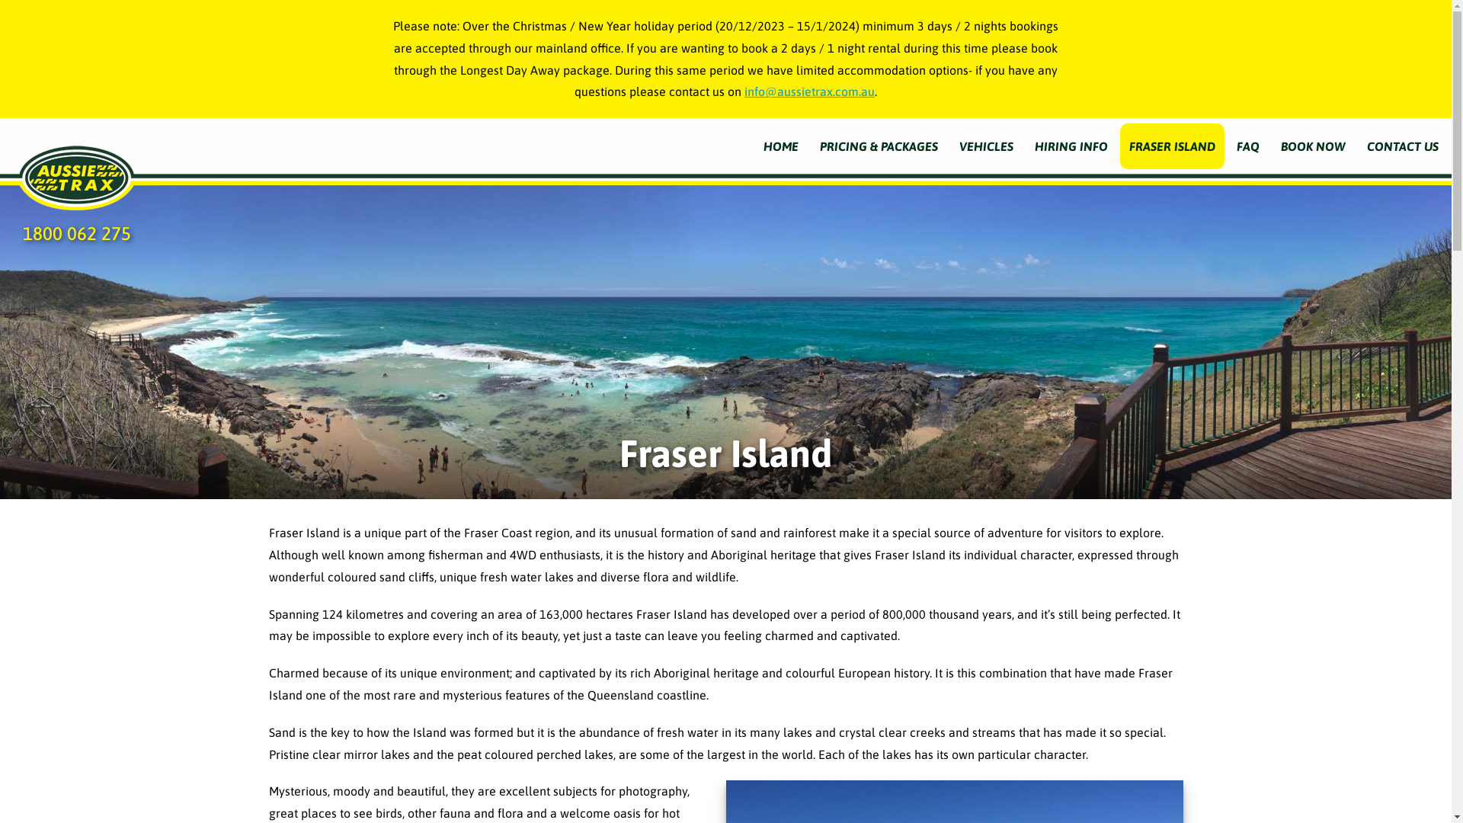 This screenshot has height=823, width=1463. What do you see at coordinates (809, 91) in the screenshot?
I see `info@aussietrax.com.au` at bounding box center [809, 91].